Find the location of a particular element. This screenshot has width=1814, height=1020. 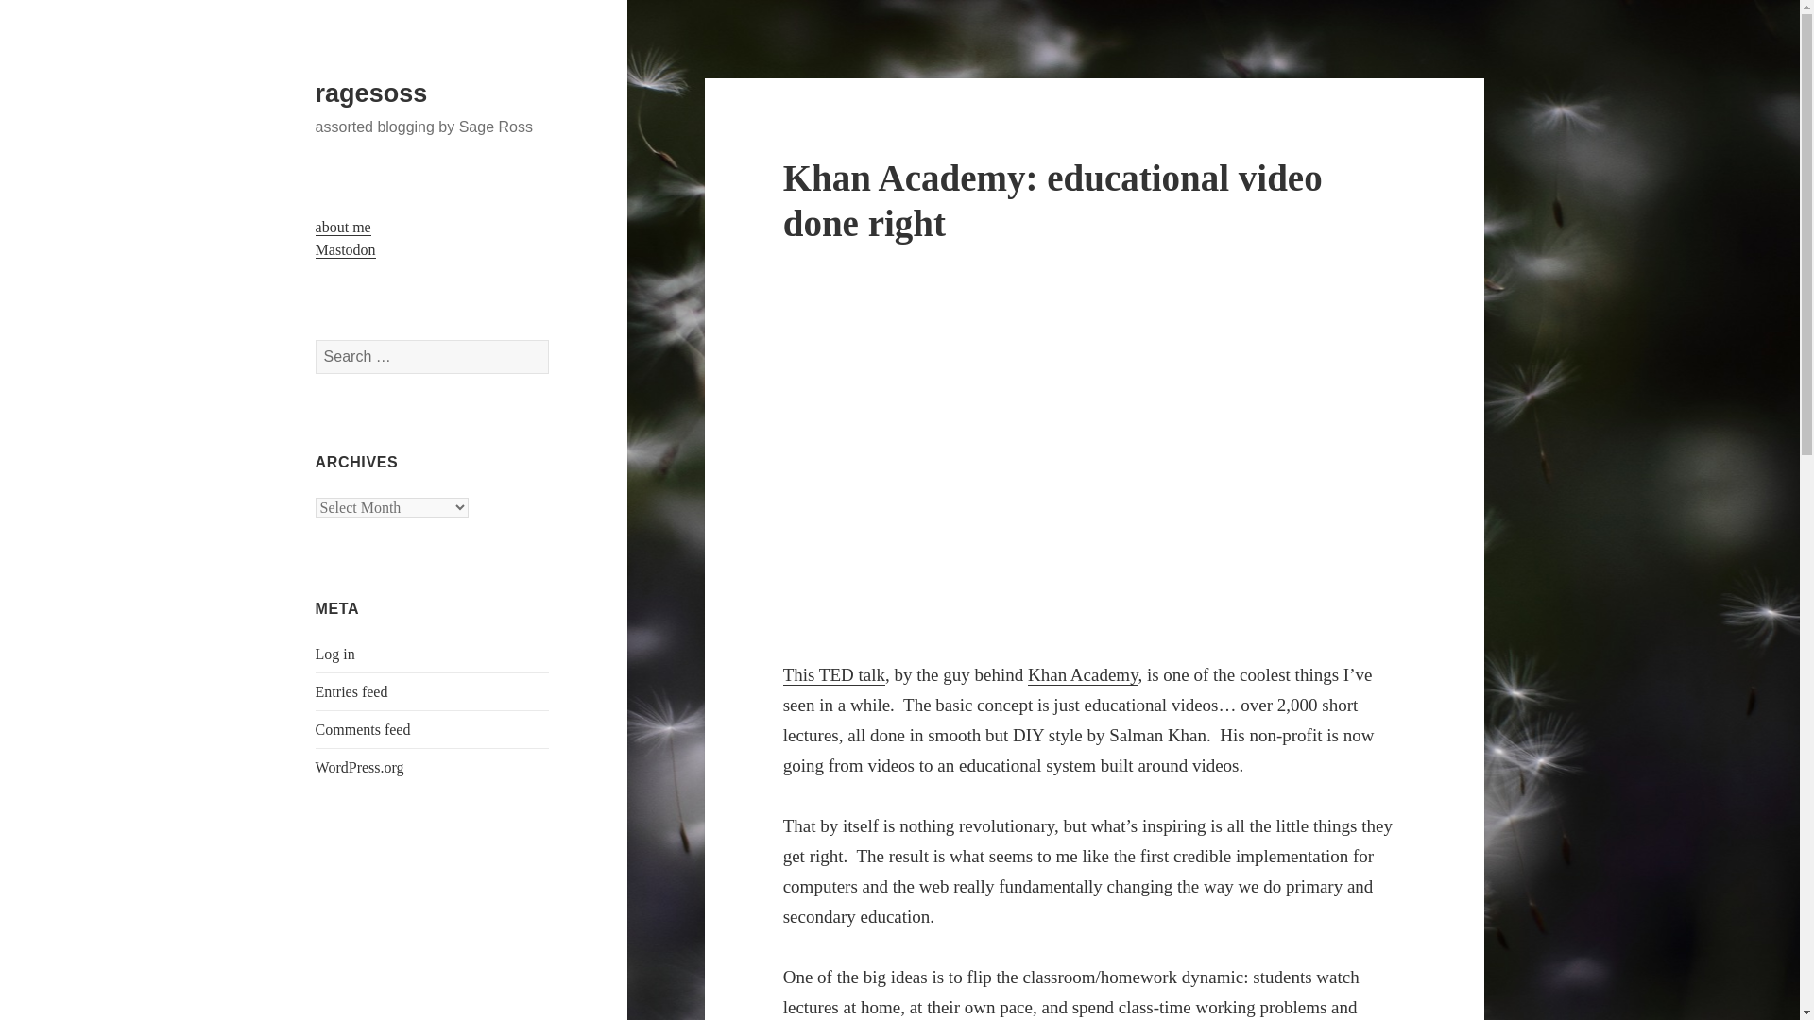

Log in is located at coordinates (335, 654).